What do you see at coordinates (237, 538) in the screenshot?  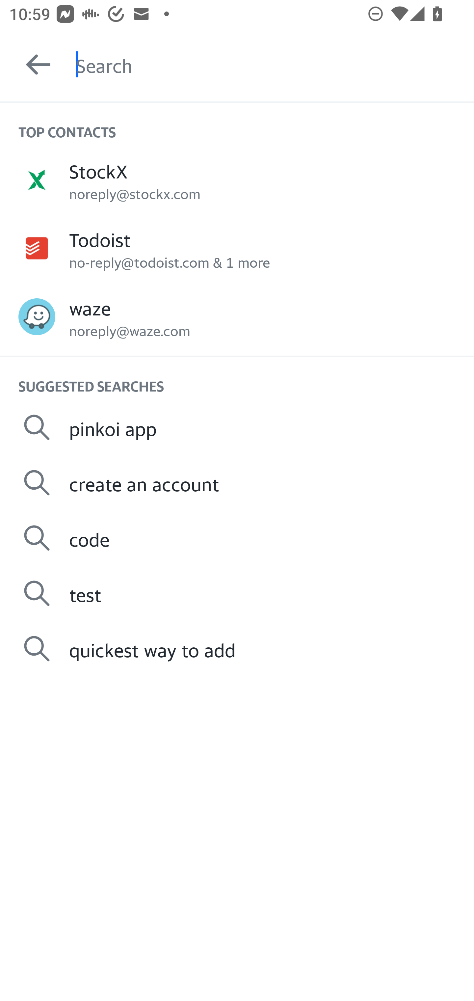 I see `Suggested searches code` at bounding box center [237, 538].